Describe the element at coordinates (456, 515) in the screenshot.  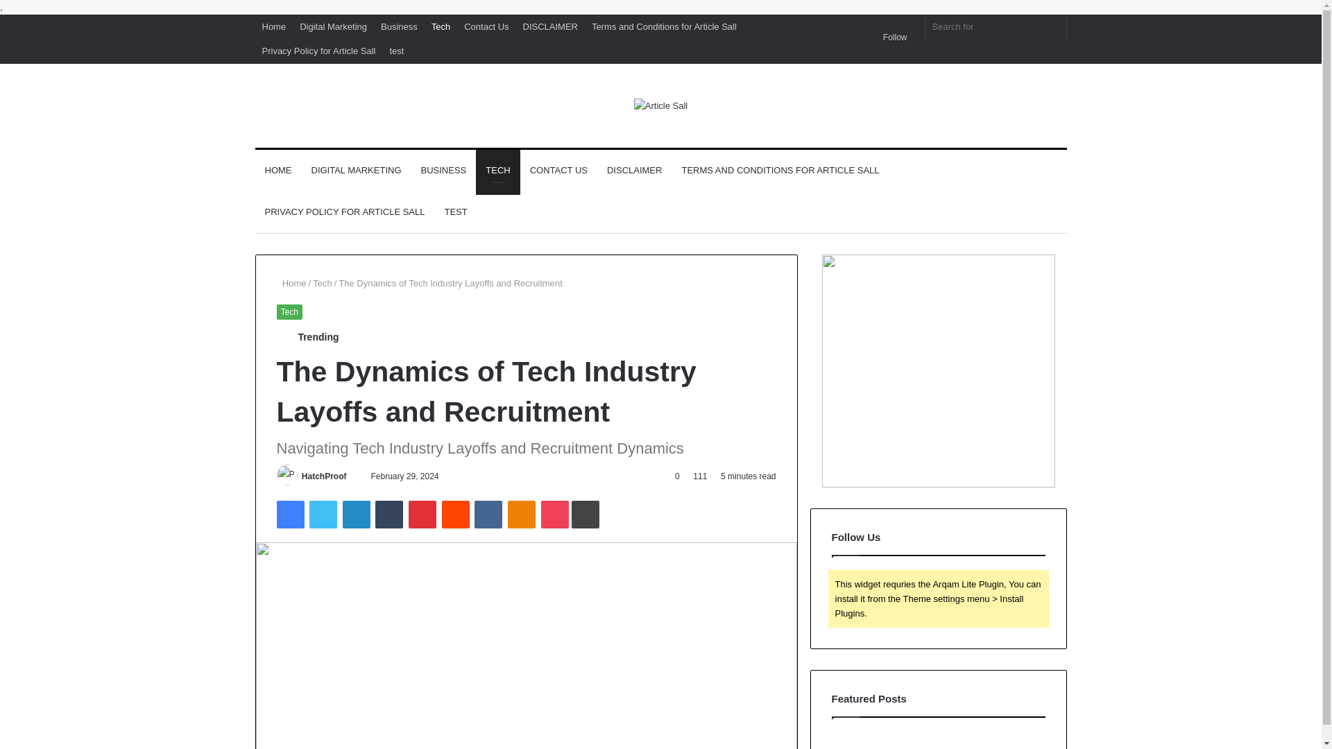
I see `Reddit` at that location.